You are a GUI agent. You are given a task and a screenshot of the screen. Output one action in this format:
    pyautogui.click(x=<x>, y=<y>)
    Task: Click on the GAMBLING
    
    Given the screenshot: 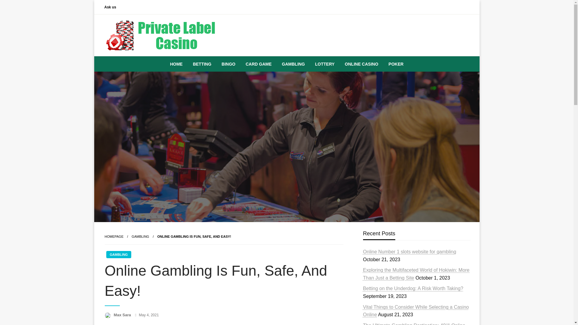 What is the action you would take?
    pyautogui.click(x=293, y=64)
    